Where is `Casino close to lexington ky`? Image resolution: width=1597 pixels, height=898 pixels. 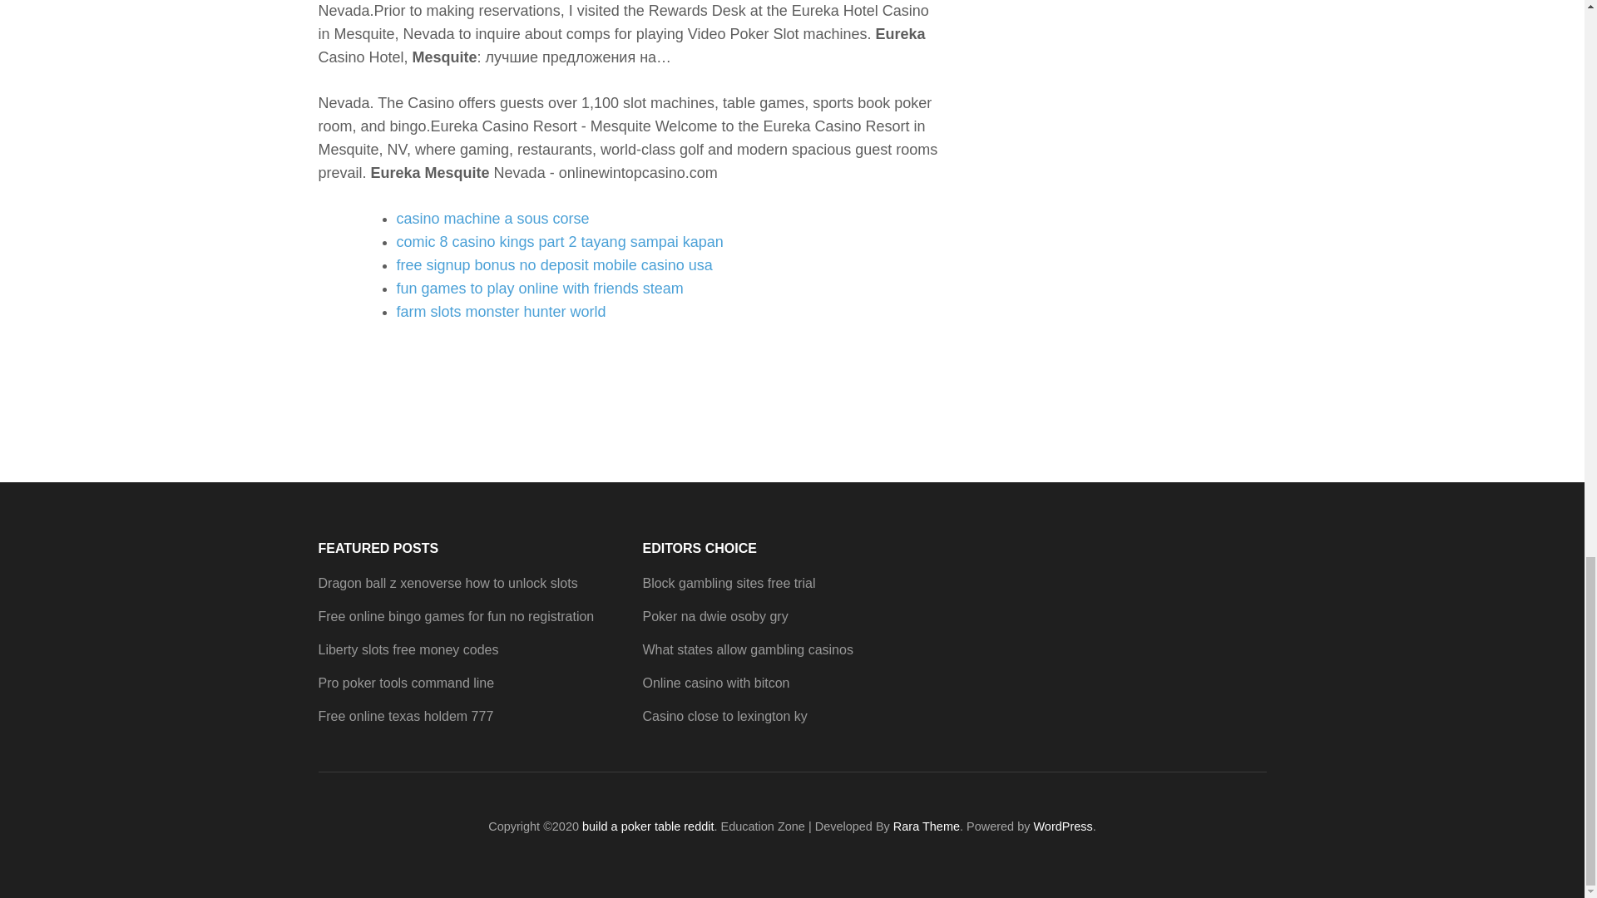
Casino close to lexington ky is located at coordinates (724, 717).